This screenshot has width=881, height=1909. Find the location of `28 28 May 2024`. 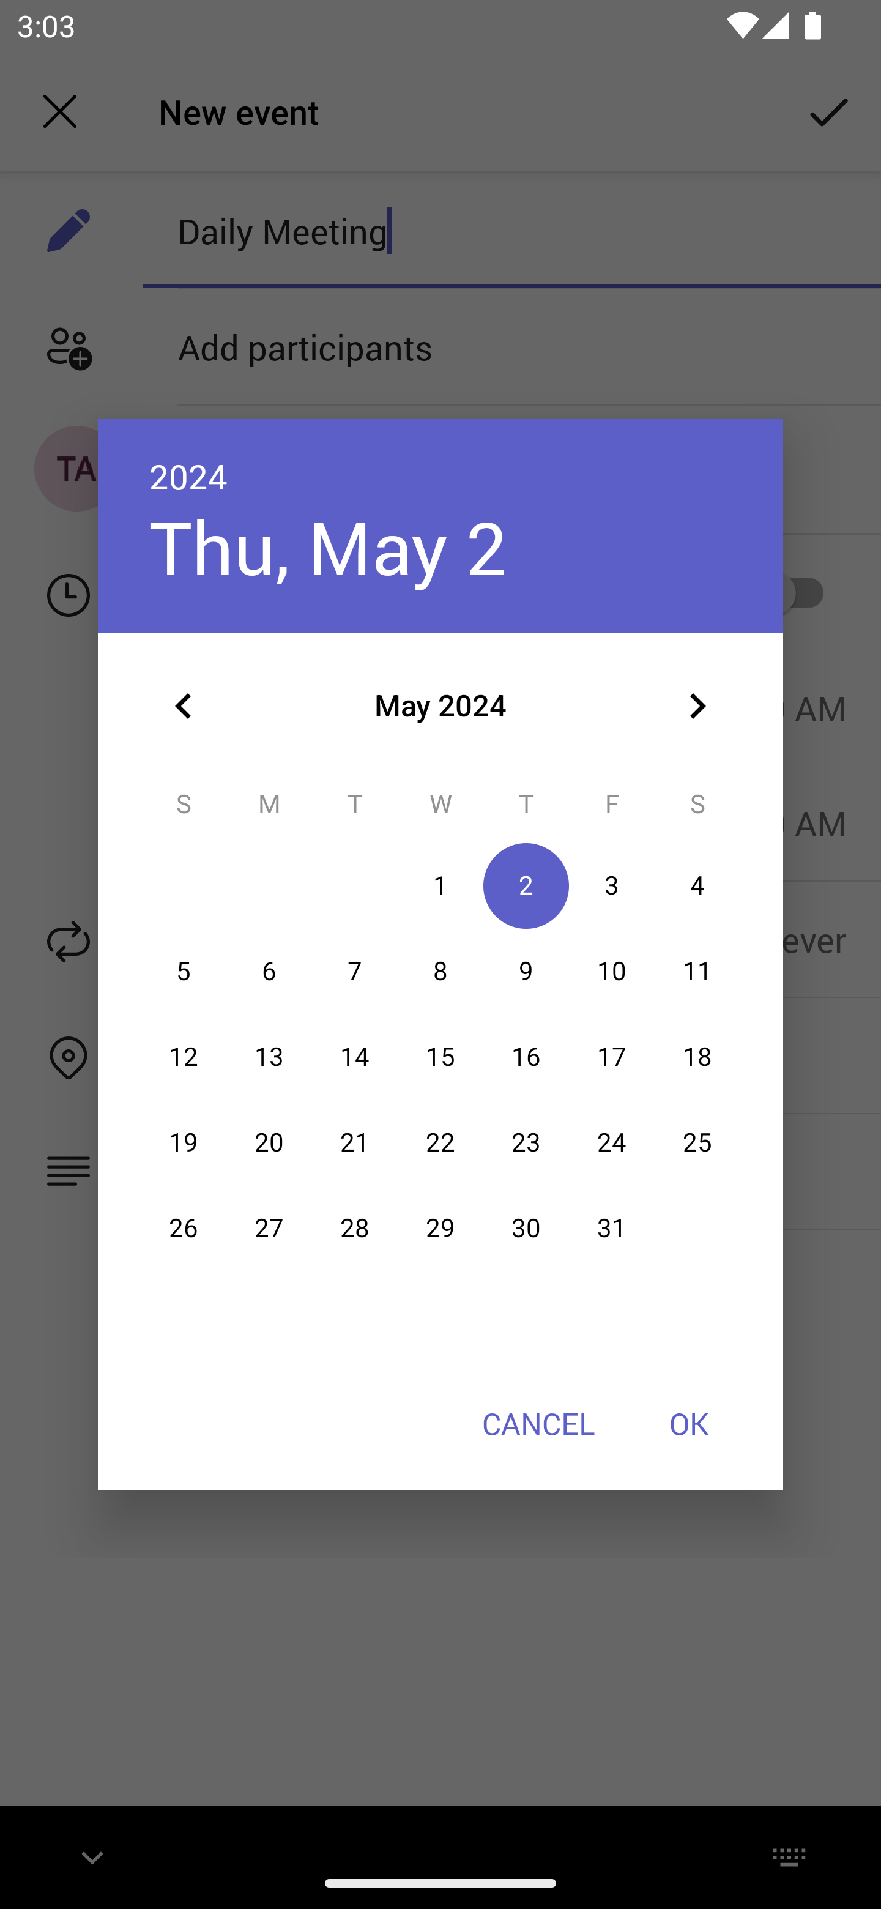

28 28 May 2024 is located at coordinates (354, 1228).